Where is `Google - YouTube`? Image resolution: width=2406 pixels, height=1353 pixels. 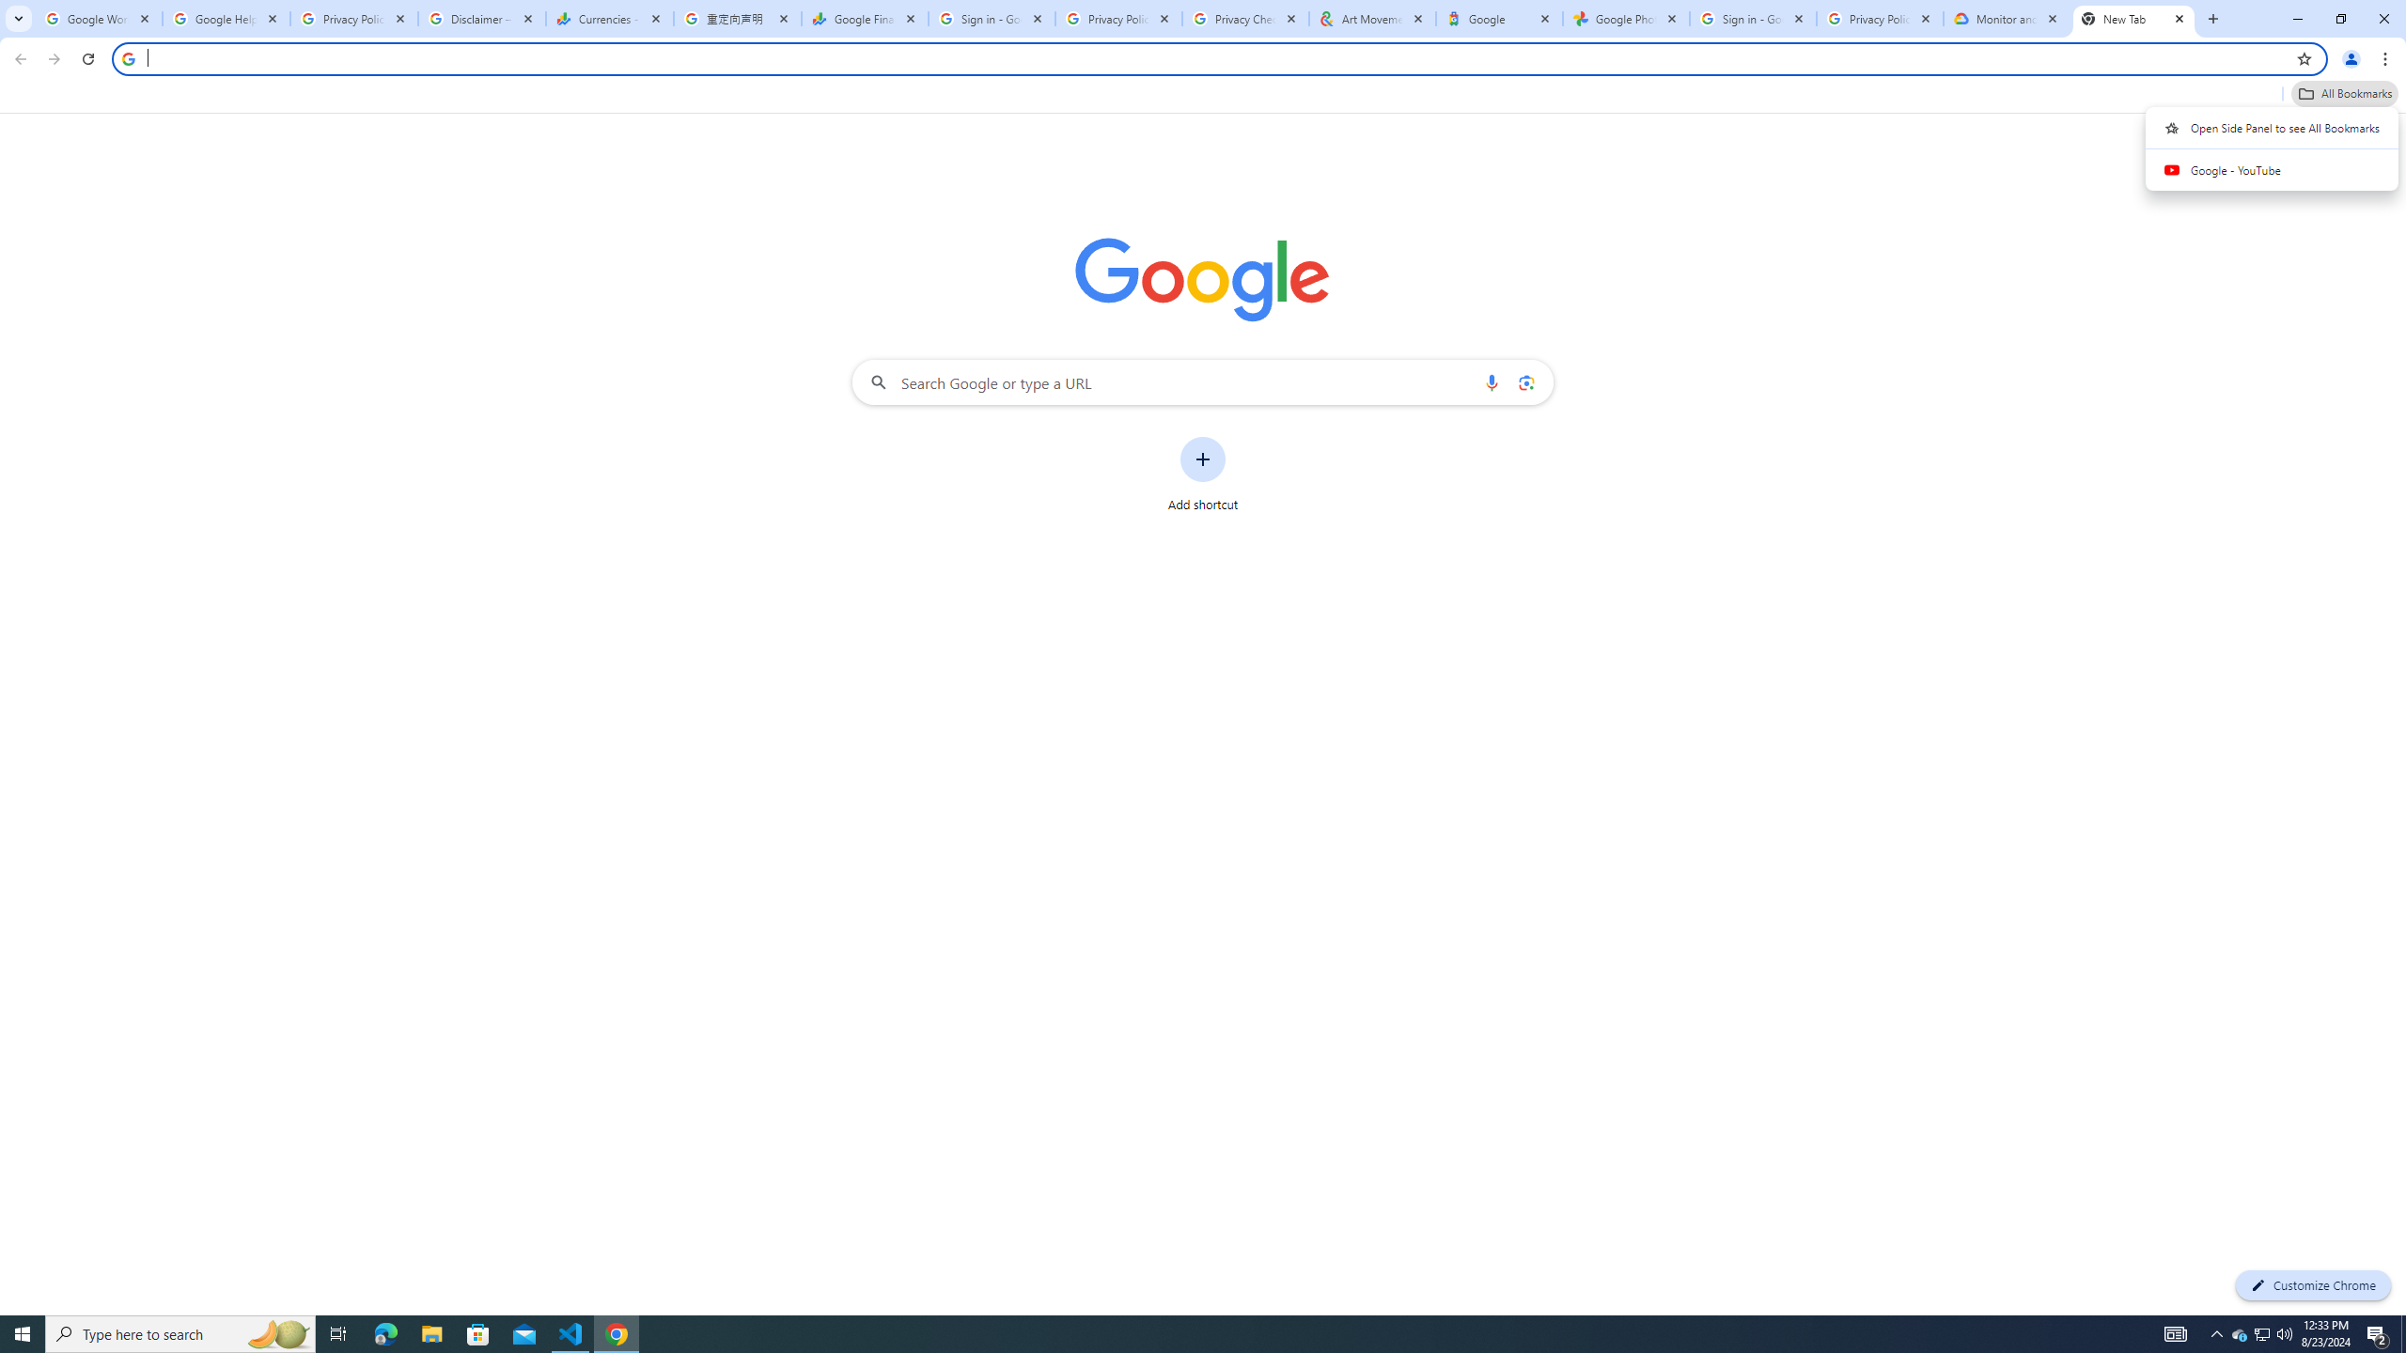
Google - YouTube is located at coordinates (2273, 169).